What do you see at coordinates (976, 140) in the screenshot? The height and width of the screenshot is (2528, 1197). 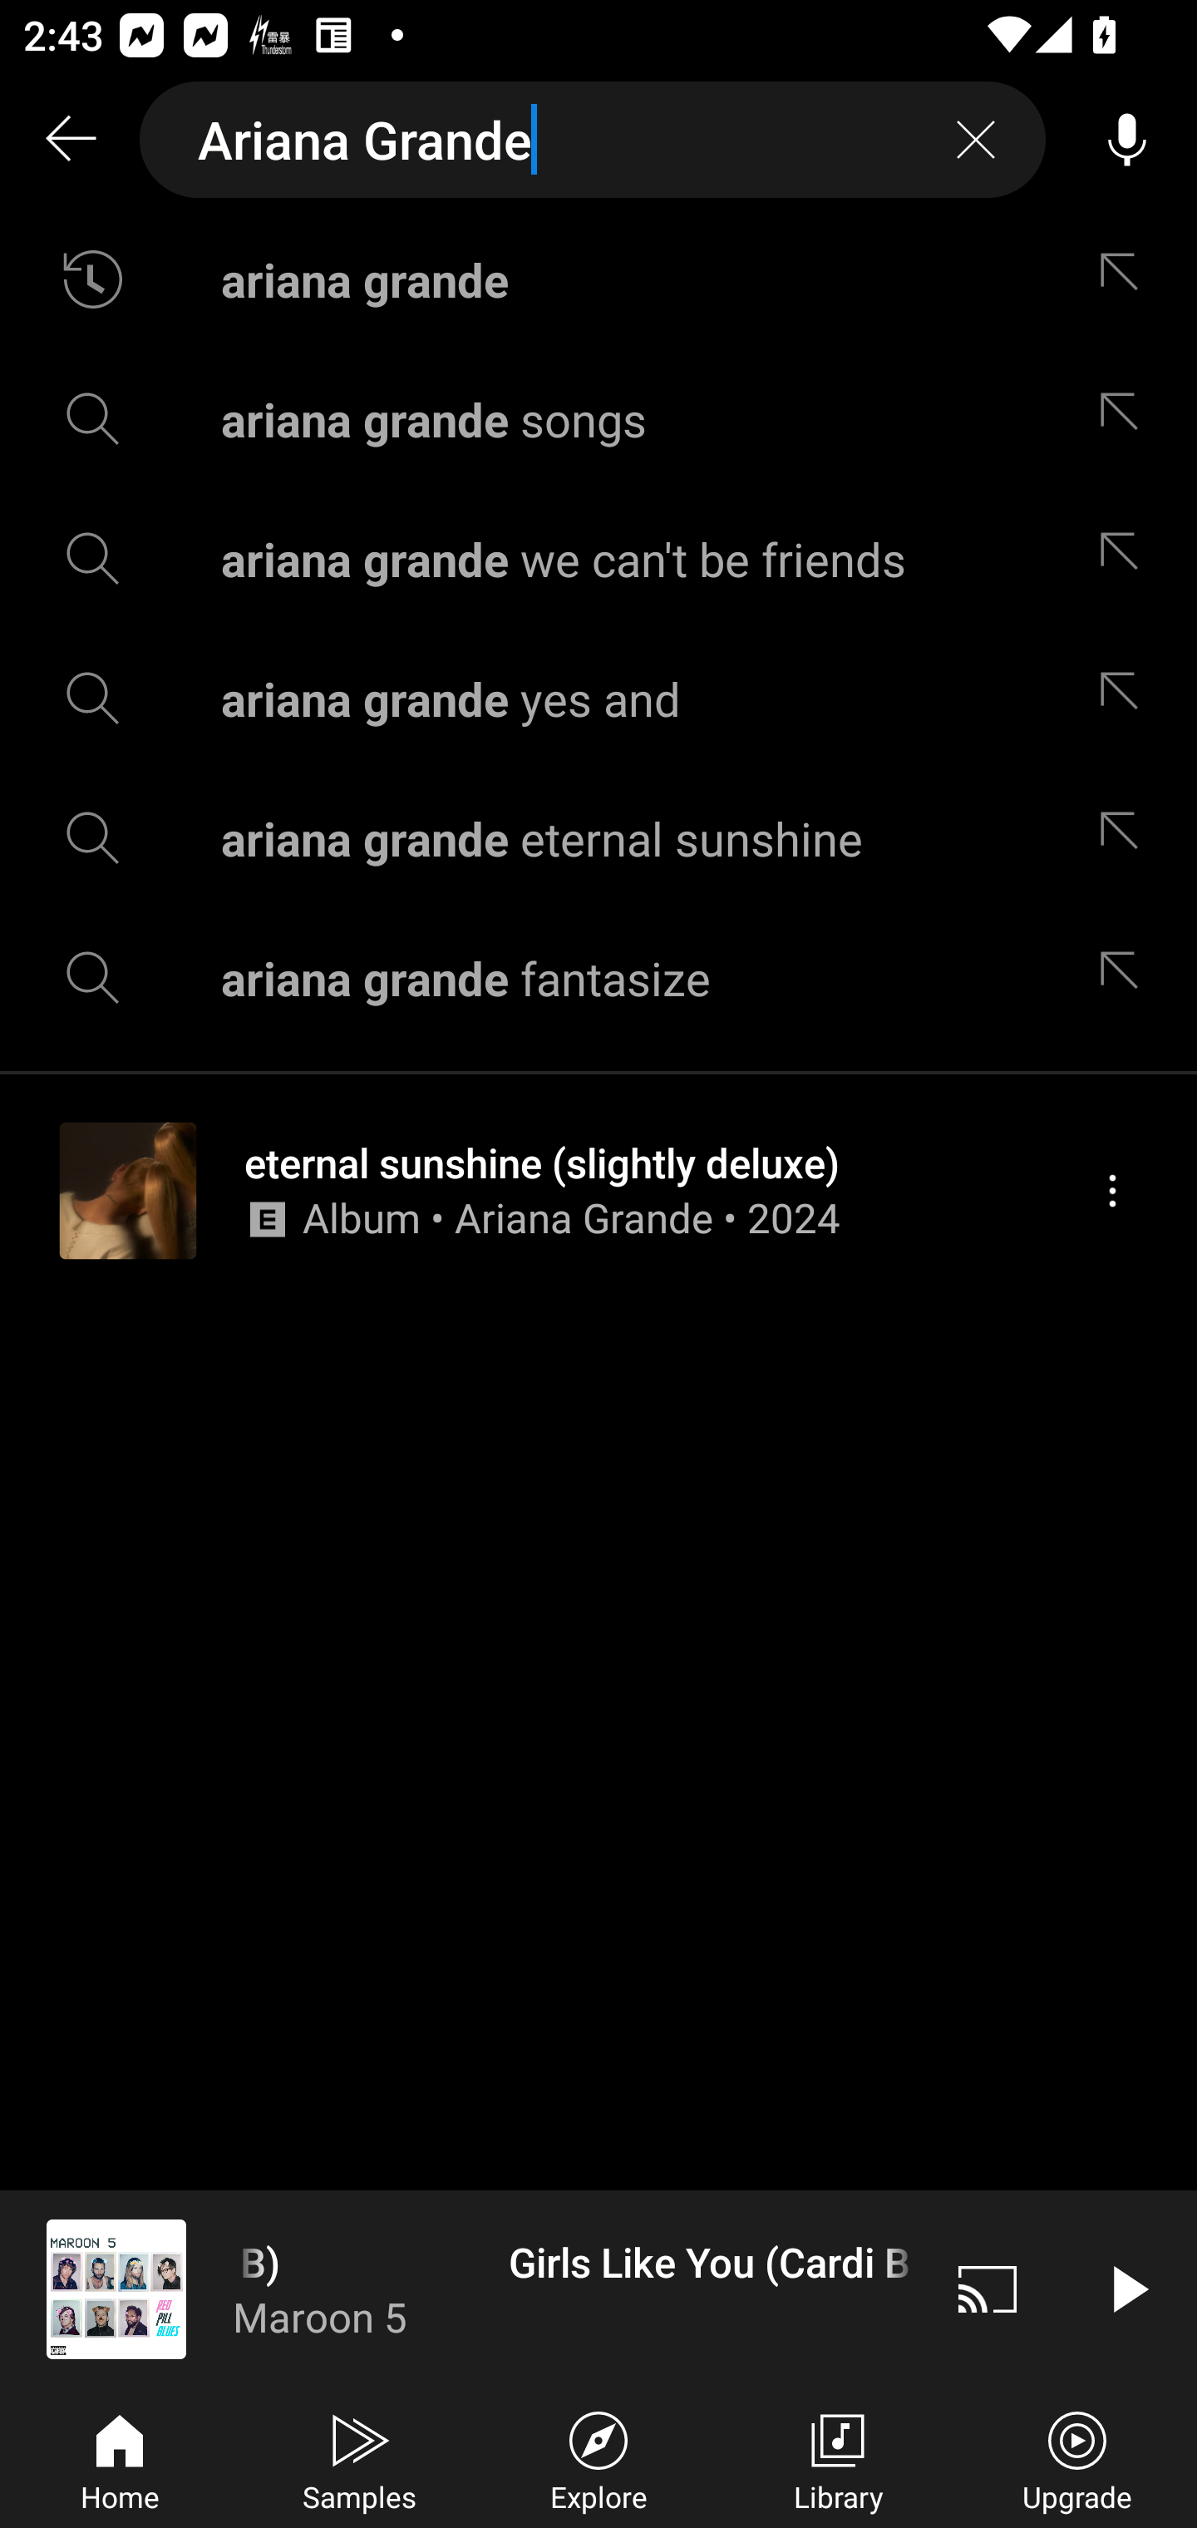 I see `Clear search` at bounding box center [976, 140].